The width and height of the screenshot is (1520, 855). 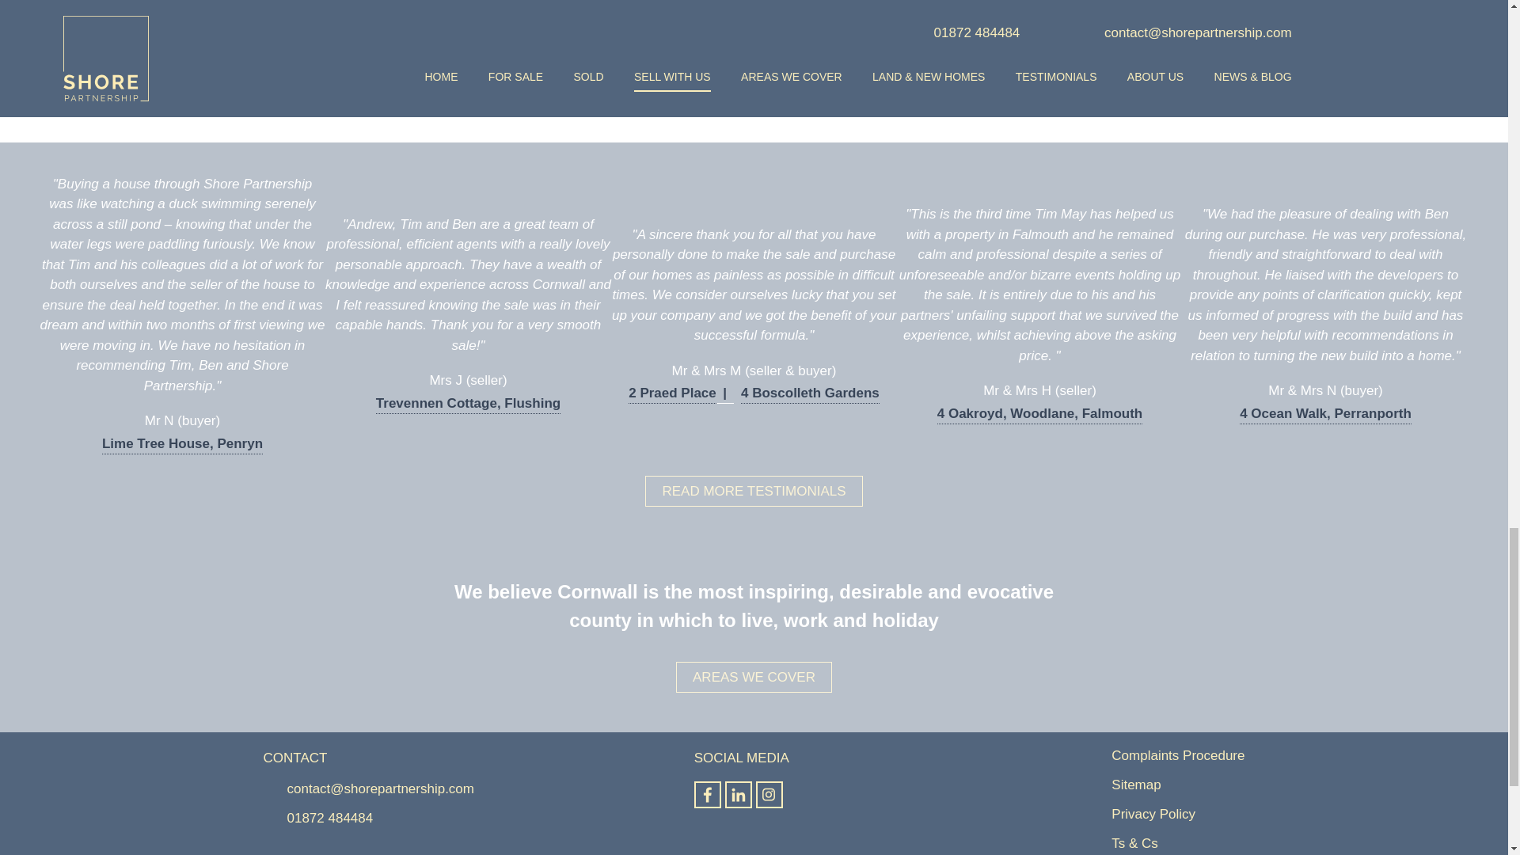 I want to click on 4 Ocean Walk, Perranporth, so click(x=1325, y=413).